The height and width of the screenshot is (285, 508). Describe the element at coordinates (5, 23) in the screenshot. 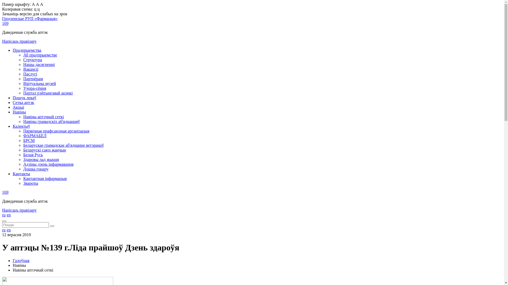

I see `169` at that location.